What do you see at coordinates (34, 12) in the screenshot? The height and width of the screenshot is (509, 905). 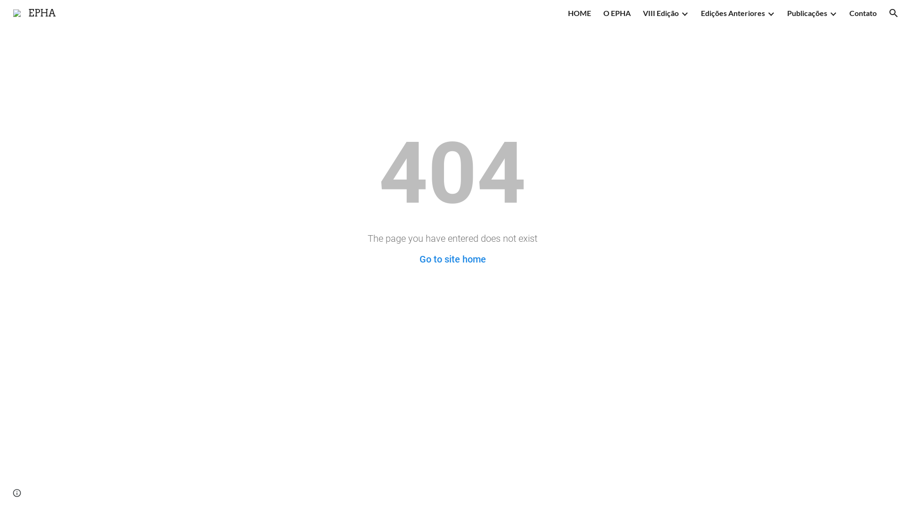 I see `EPHA` at bounding box center [34, 12].